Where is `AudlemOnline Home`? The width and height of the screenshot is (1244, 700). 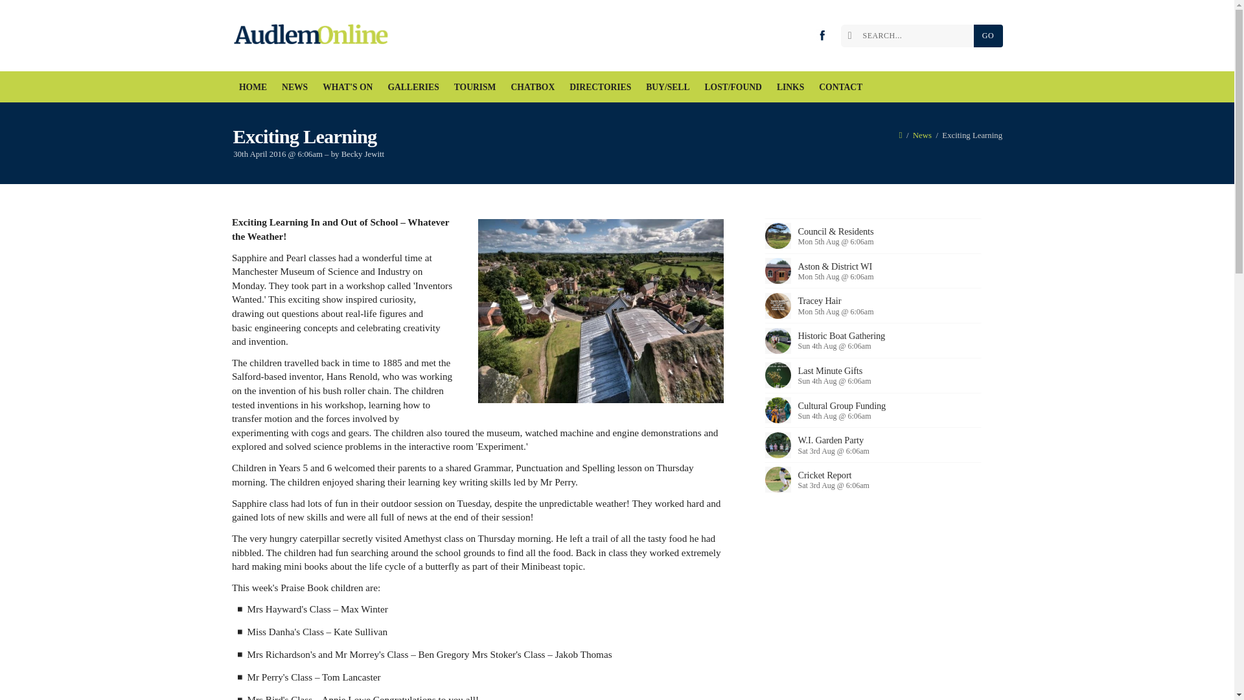
AudlemOnline Home is located at coordinates (314, 36).